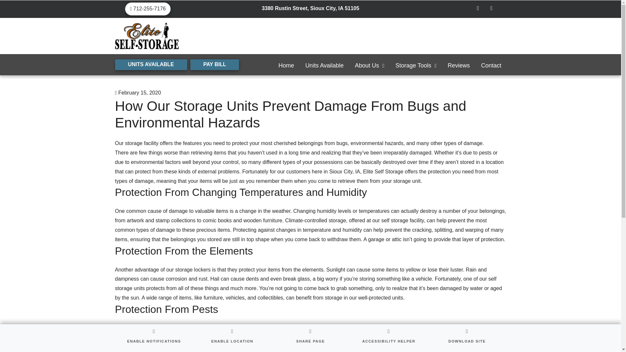 The height and width of the screenshot is (352, 626). What do you see at coordinates (232, 338) in the screenshot?
I see `ENABLE LOCATION` at bounding box center [232, 338].